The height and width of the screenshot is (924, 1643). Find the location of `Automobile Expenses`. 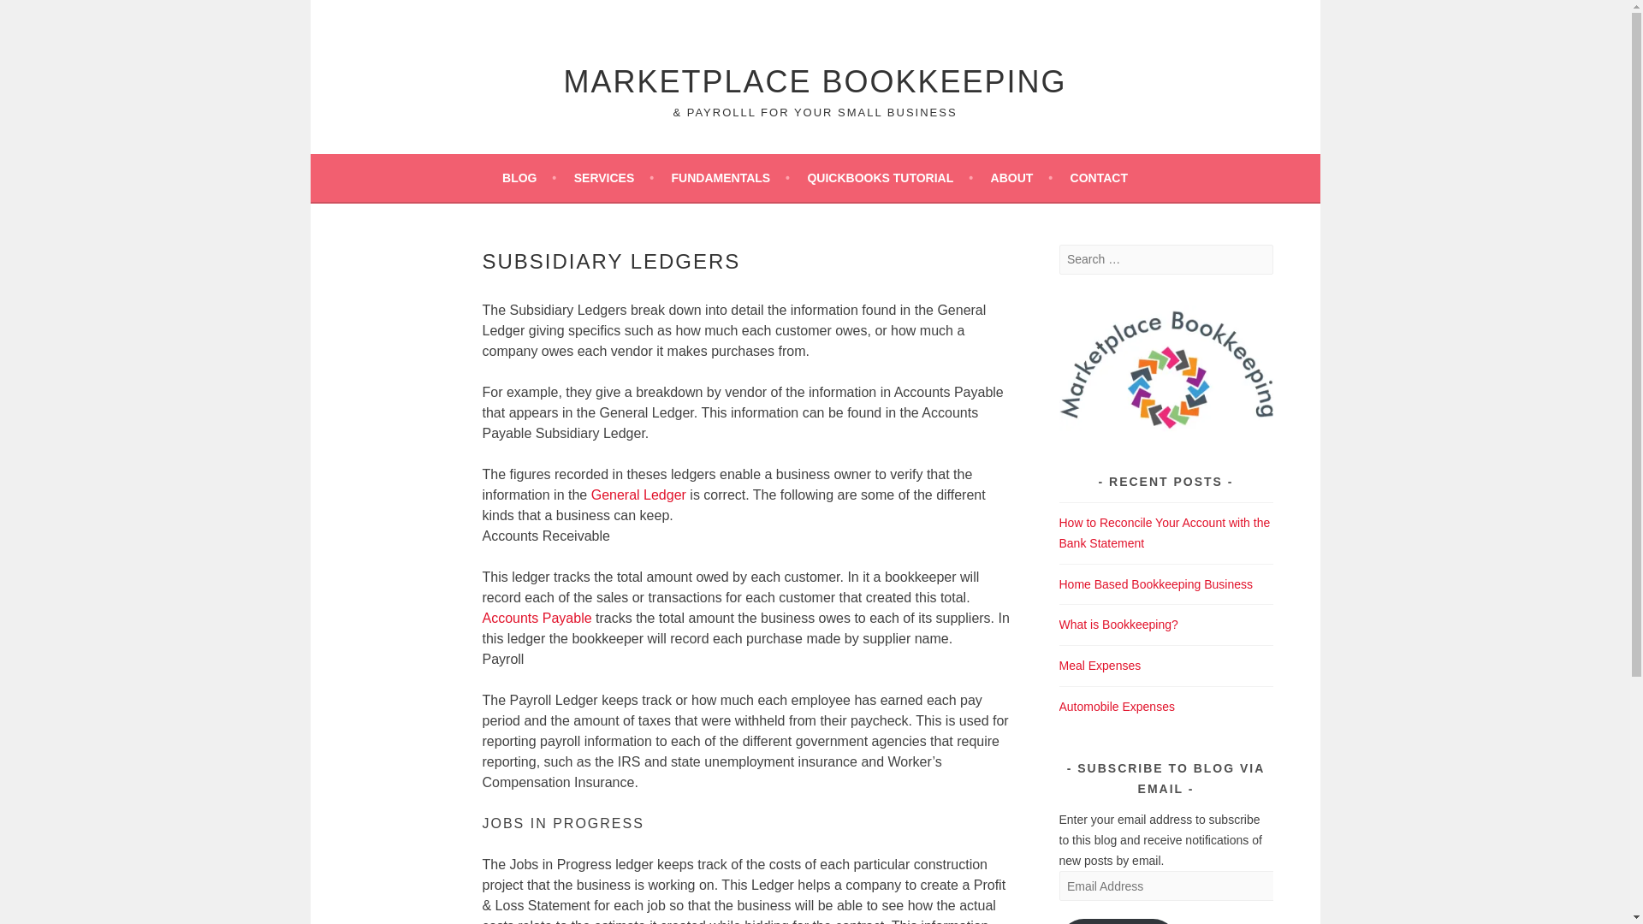

Automobile Expenses is located at coordinates (1117, 706).